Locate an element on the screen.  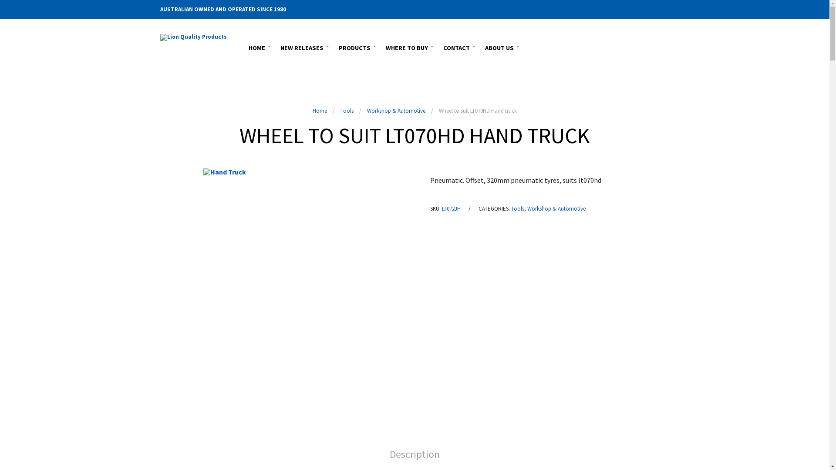
Home is located at coordinates (320, 111).